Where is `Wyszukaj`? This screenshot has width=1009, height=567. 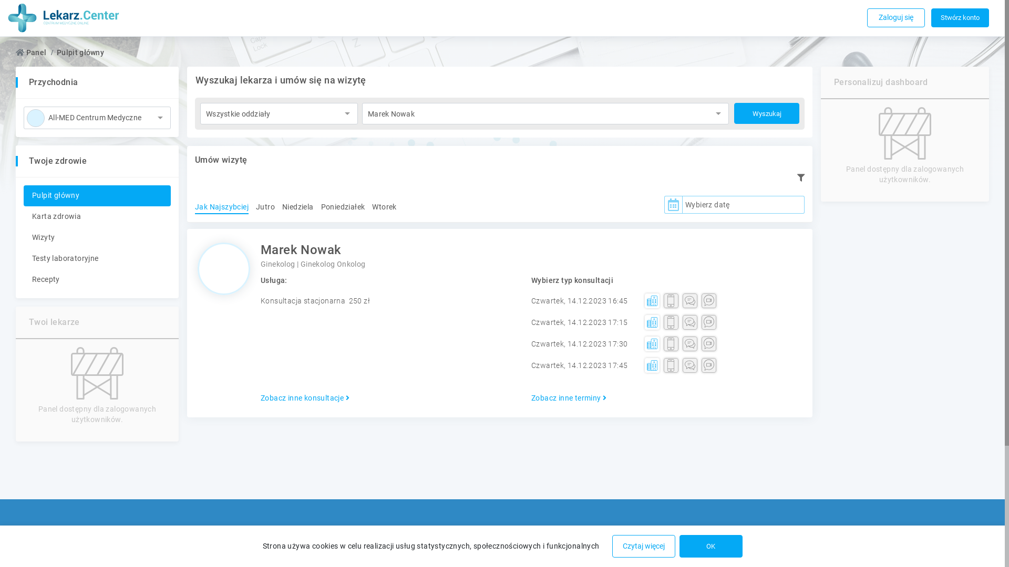 Wyszukaj is located at coordinates (767, 113).